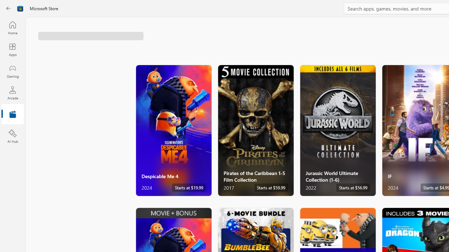  What do you see at coordinates (13, 71) in the screenshot?
I see `Gaming` at bounding box center [13, 71].